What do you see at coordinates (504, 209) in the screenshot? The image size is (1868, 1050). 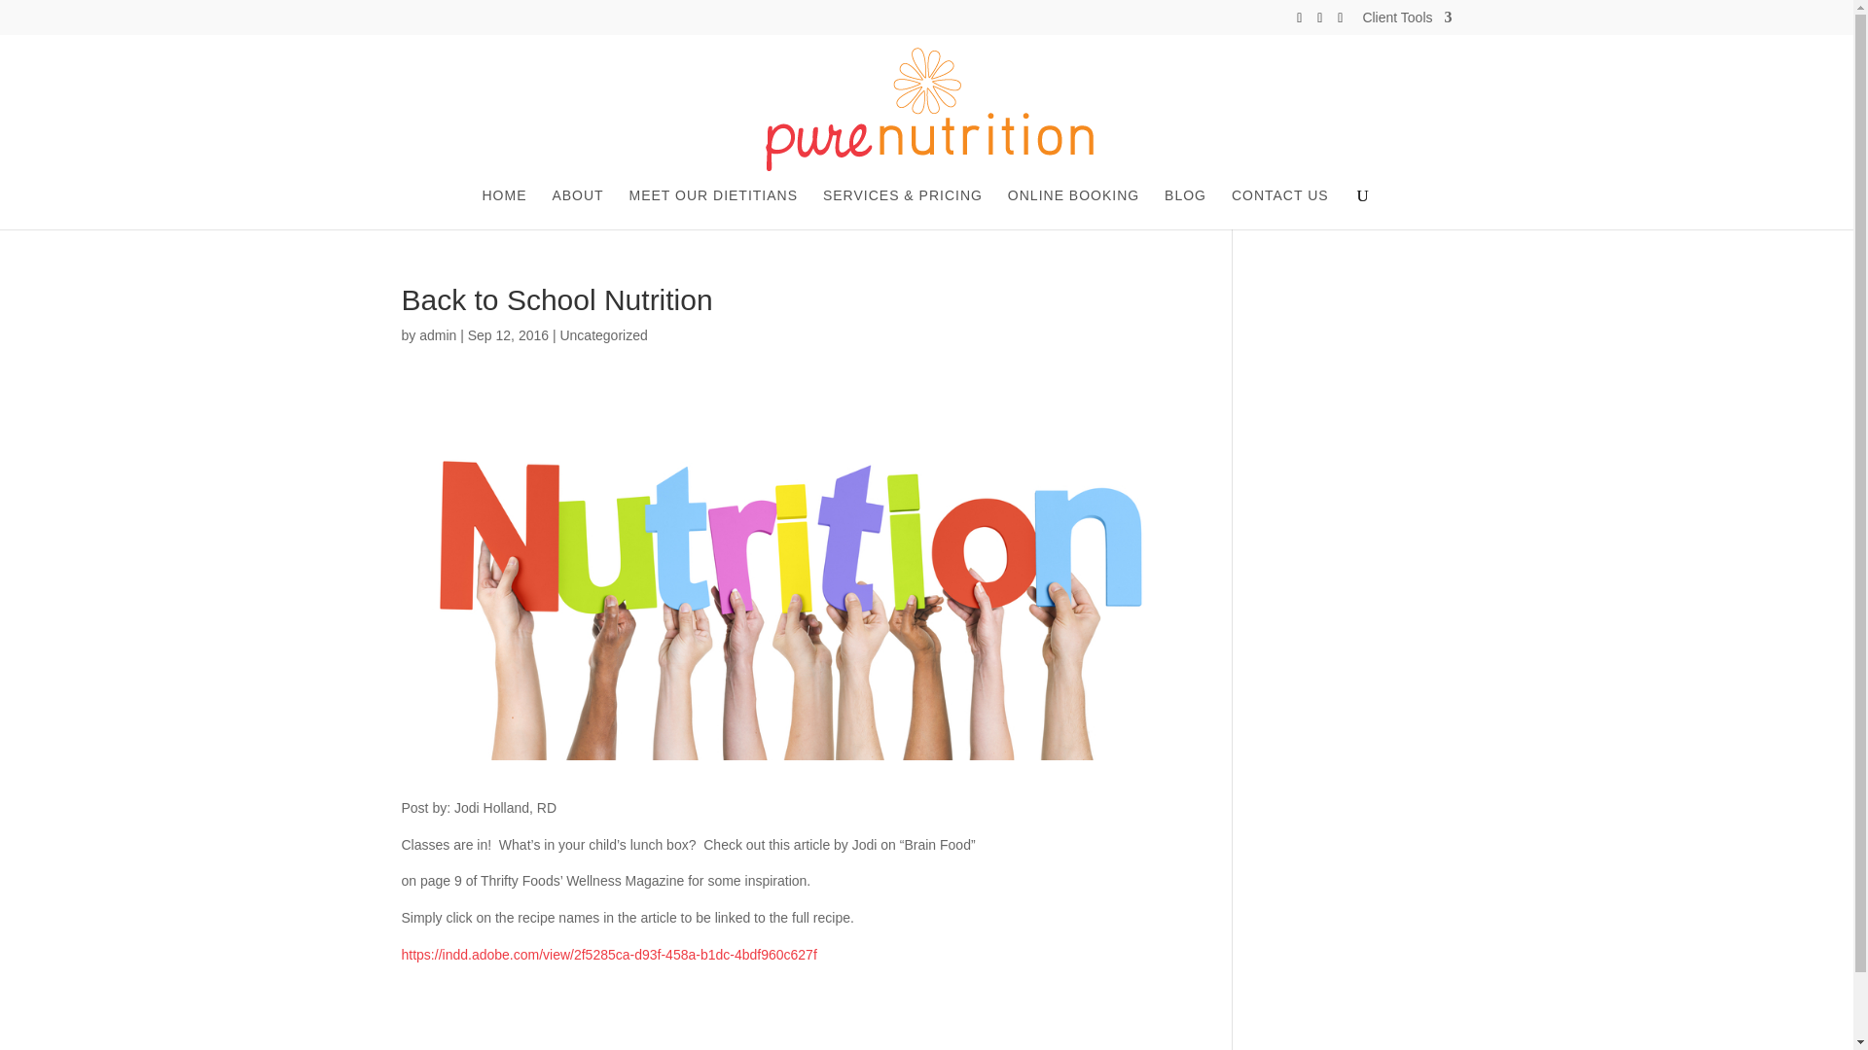 I see `HOME` at bounding box center [504, 209].